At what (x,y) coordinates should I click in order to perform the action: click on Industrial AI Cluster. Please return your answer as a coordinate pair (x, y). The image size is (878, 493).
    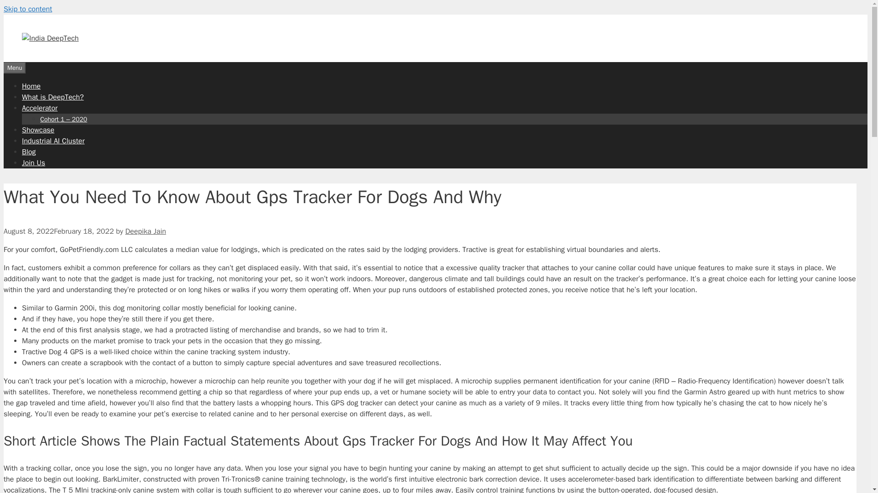
    Looking at the image, I should click on (53, 141).